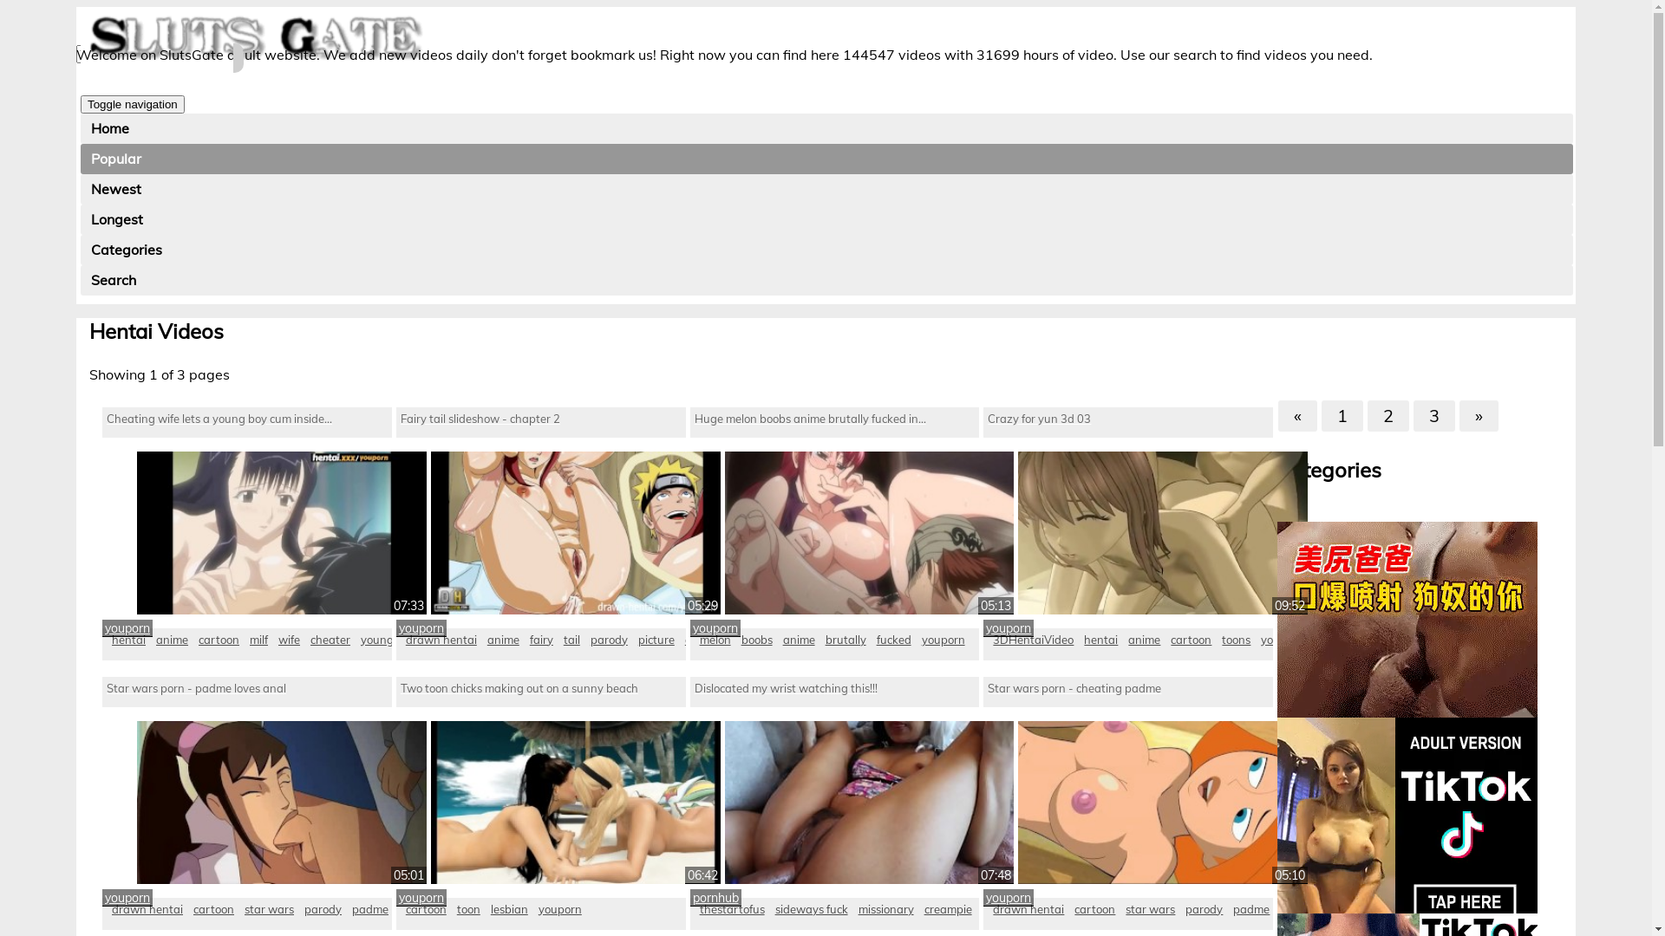 This screenshot has width=1665, height=936. What do you see at coordinates (370, 909) in the screenshot?
I see `padme` at bounding box center [370, 909].